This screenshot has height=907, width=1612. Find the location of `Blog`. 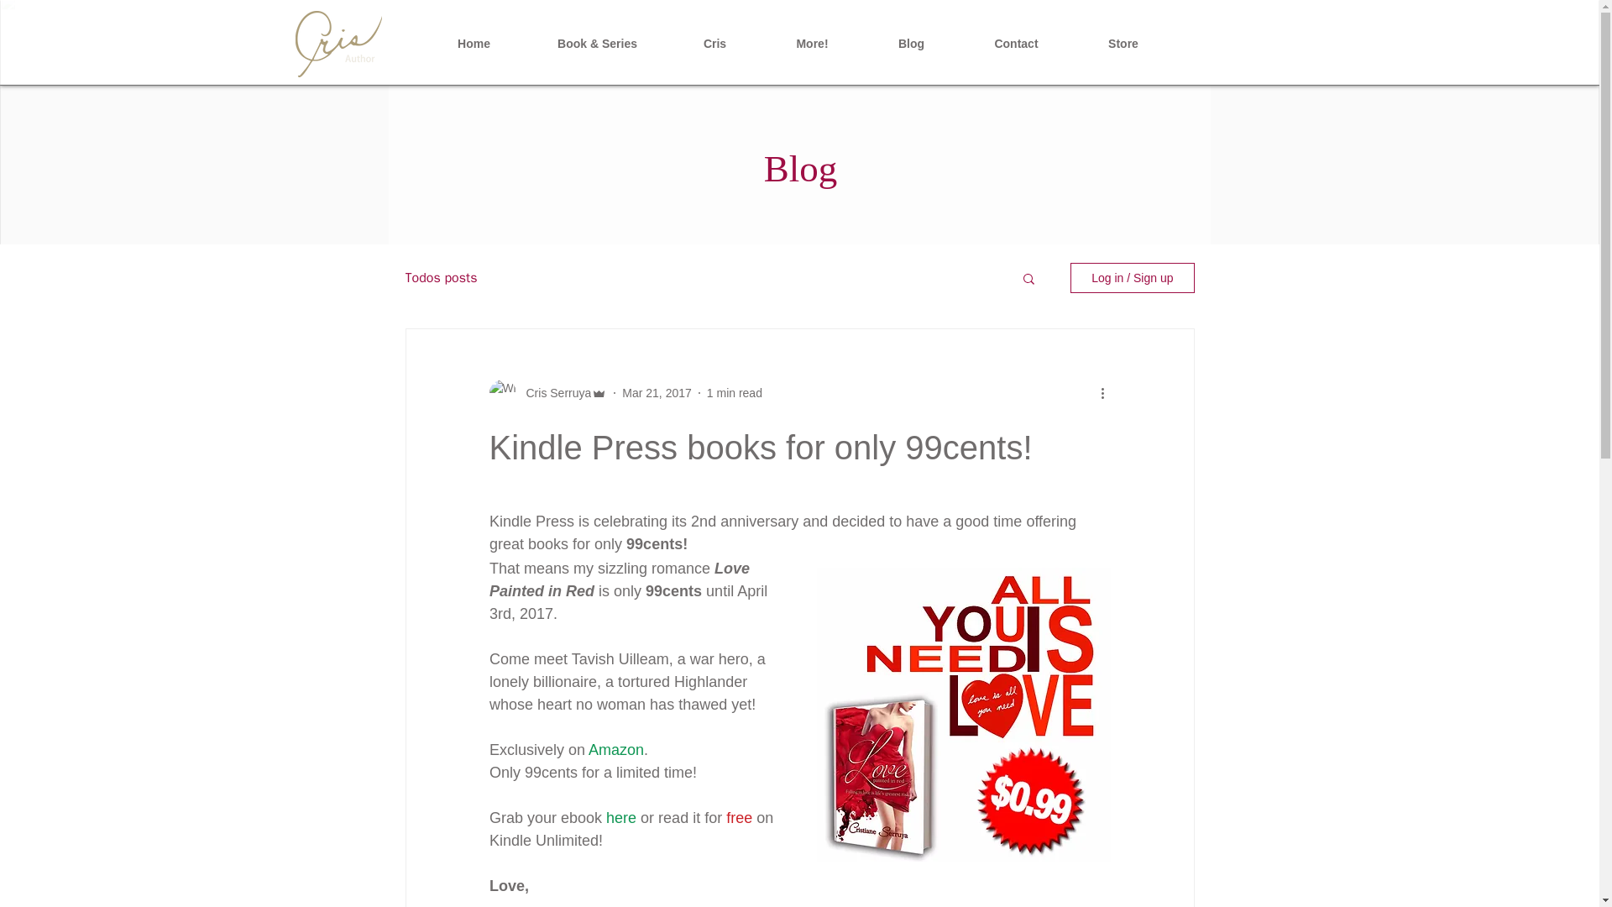

Blog is located at coordinates (910, 44).